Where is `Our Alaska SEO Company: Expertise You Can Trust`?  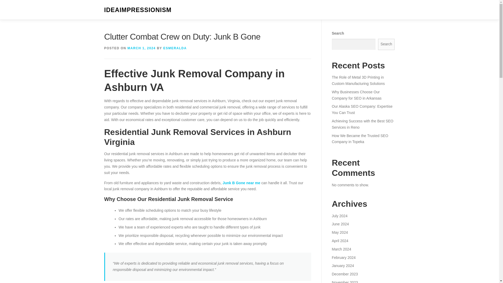 Our Alaska SEO Company: Expertise You Can Trust is located at coordinates (362, 110).